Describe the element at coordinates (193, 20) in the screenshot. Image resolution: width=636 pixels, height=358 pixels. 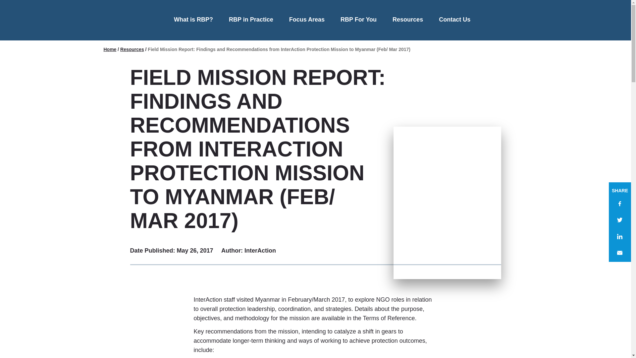
I see `What is RBP?` at that location.